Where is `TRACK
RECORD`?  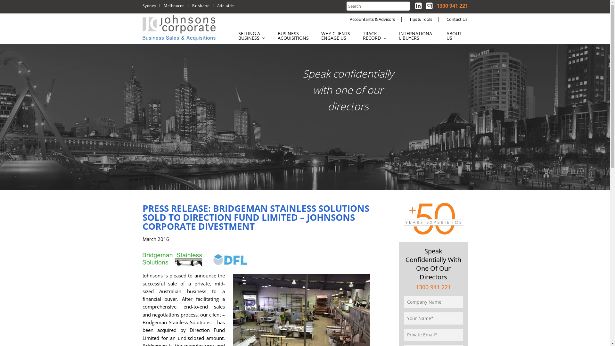
TRACK
RECORD is located at coordinates (375, 36).